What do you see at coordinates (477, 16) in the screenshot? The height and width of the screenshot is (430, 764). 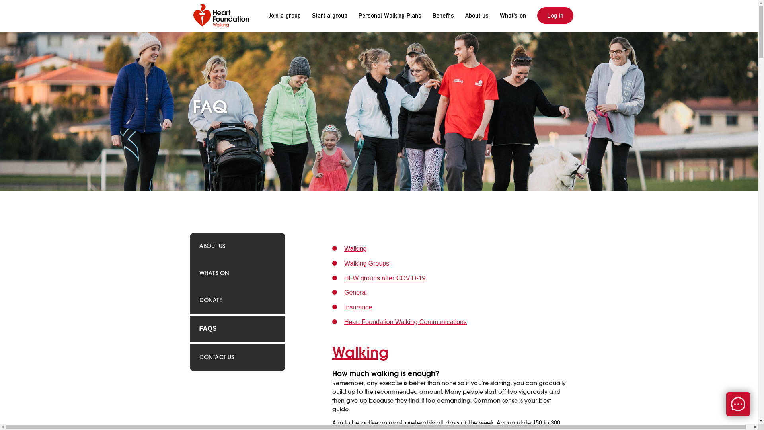 I see `About us` at bounding box center [477, 16].